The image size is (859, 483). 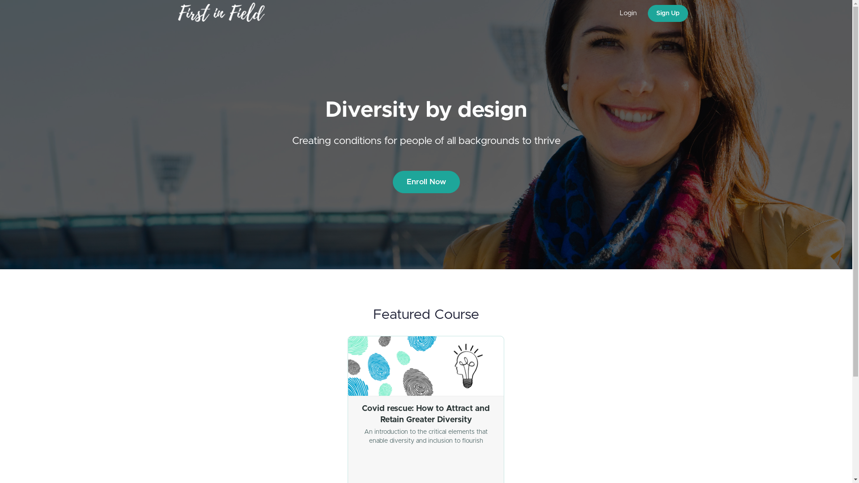 What do you see at coordinates (668, 13) in the screenshot?
I see `Sign Up` at bounding box center [668, 13].